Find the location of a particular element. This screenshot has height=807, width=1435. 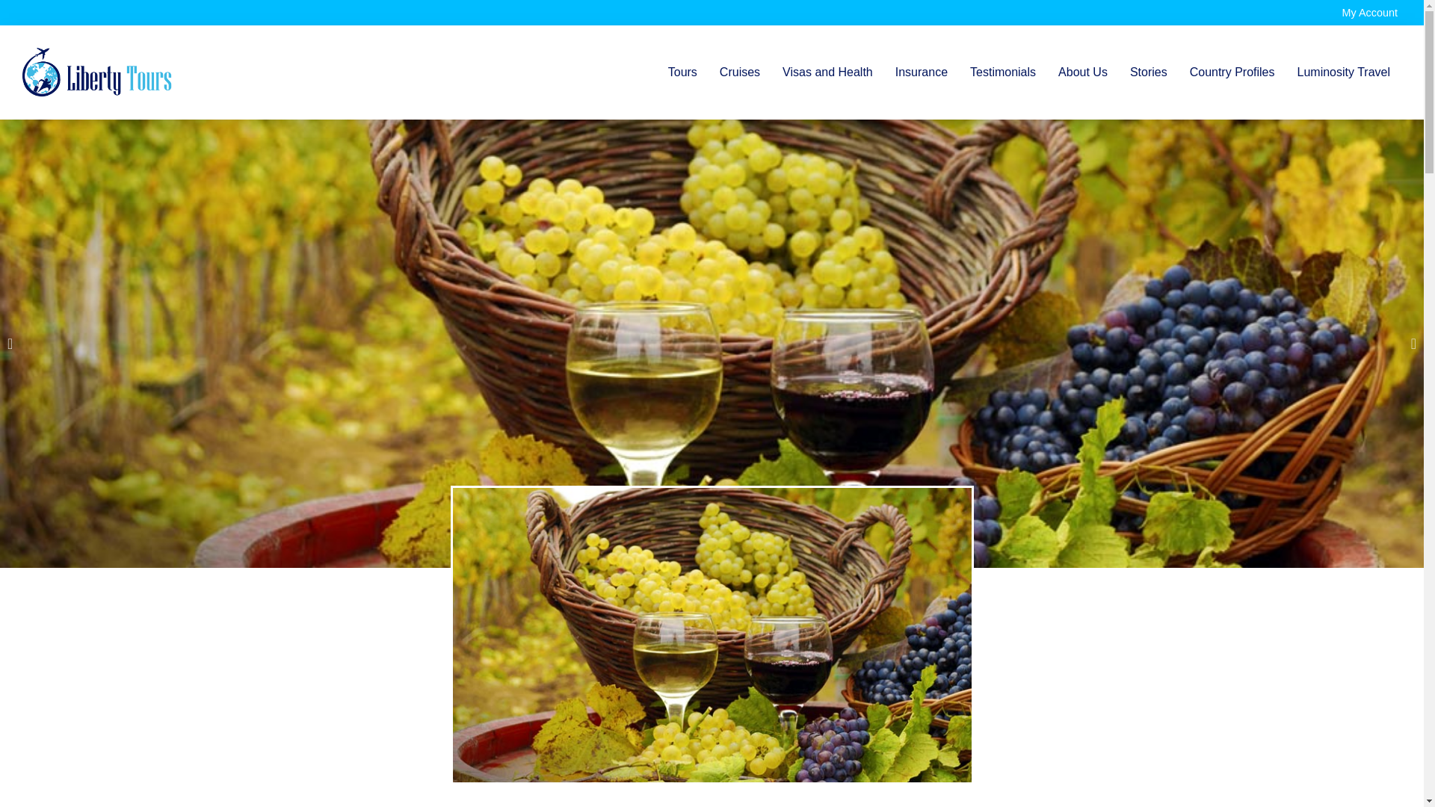

Visas and Health is located at coordinates (827, 72).